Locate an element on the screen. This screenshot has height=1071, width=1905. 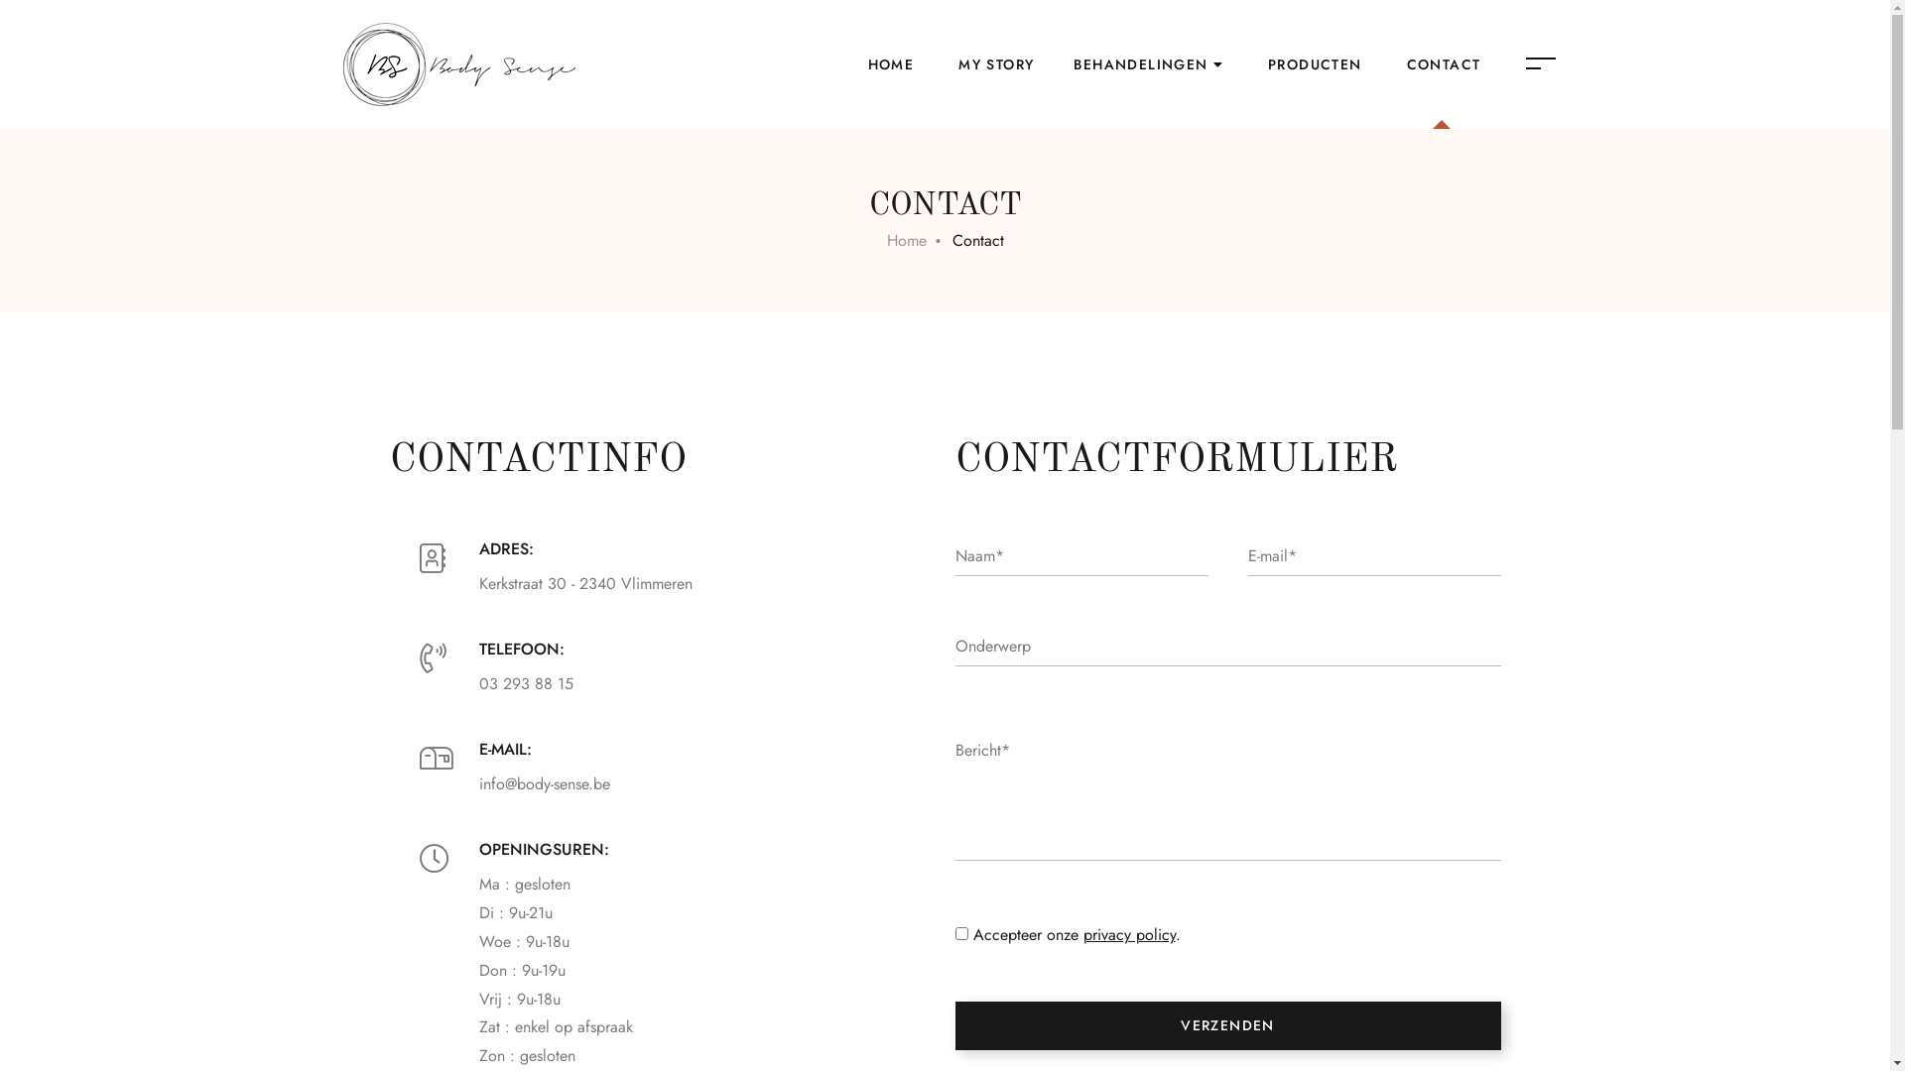
Verzenden is located at coordinates (1227, 1025).